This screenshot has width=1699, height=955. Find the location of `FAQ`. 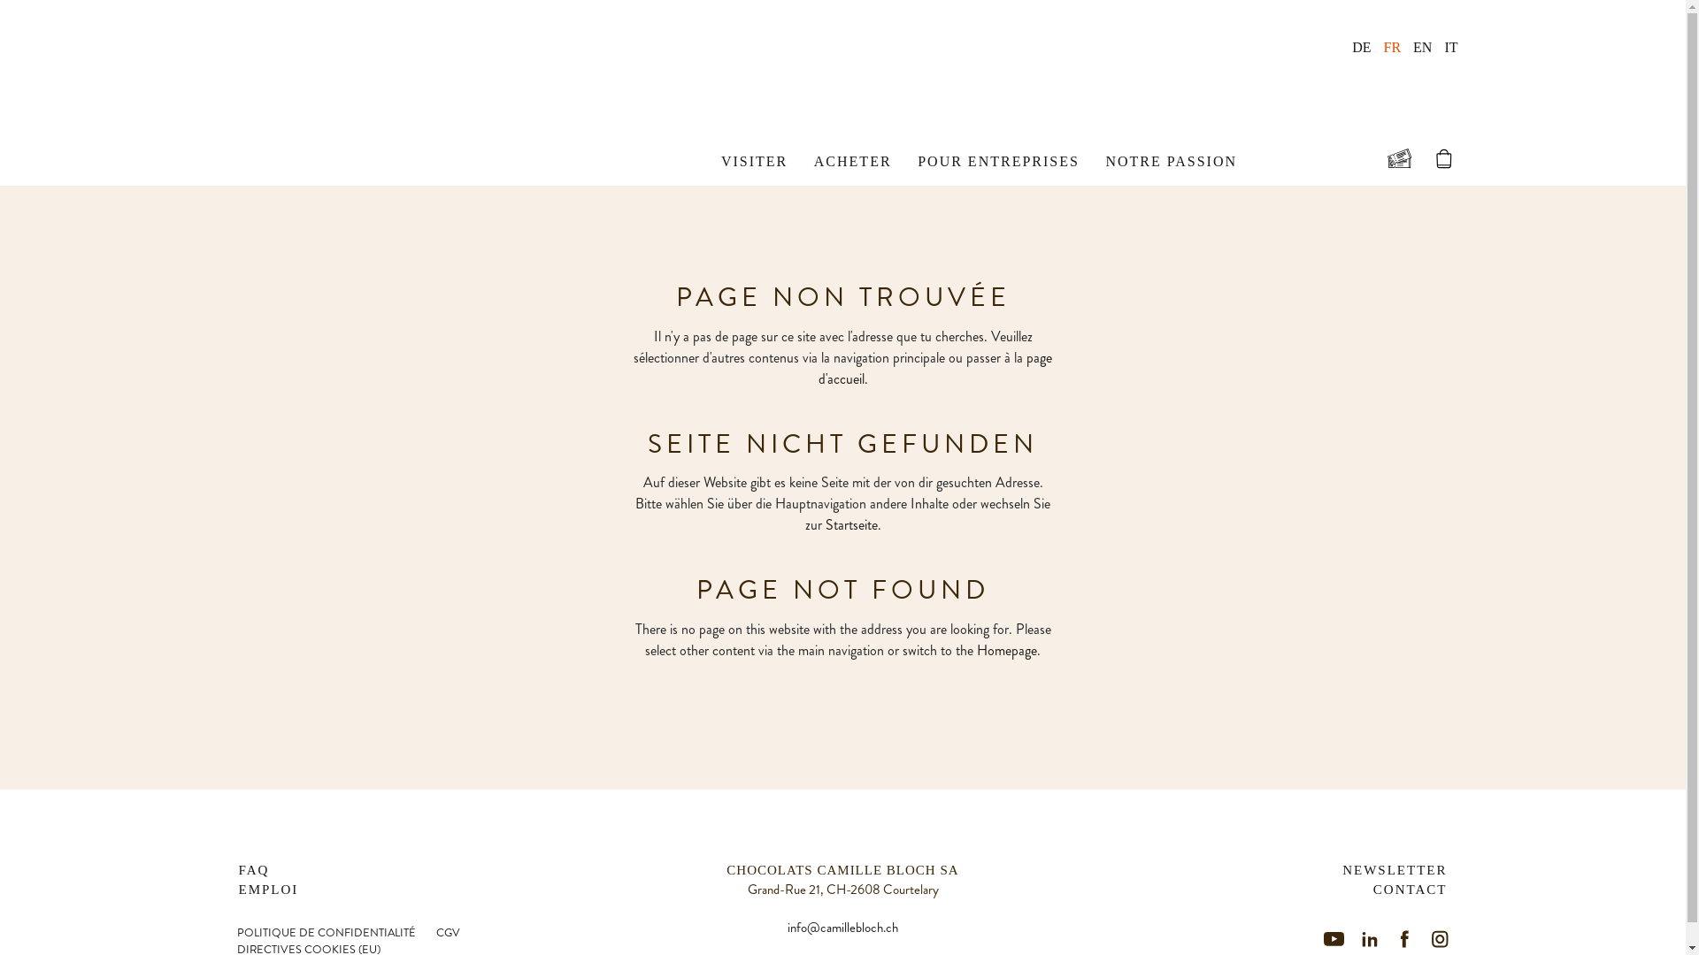

FAQ is located at coordinates (255, 870).